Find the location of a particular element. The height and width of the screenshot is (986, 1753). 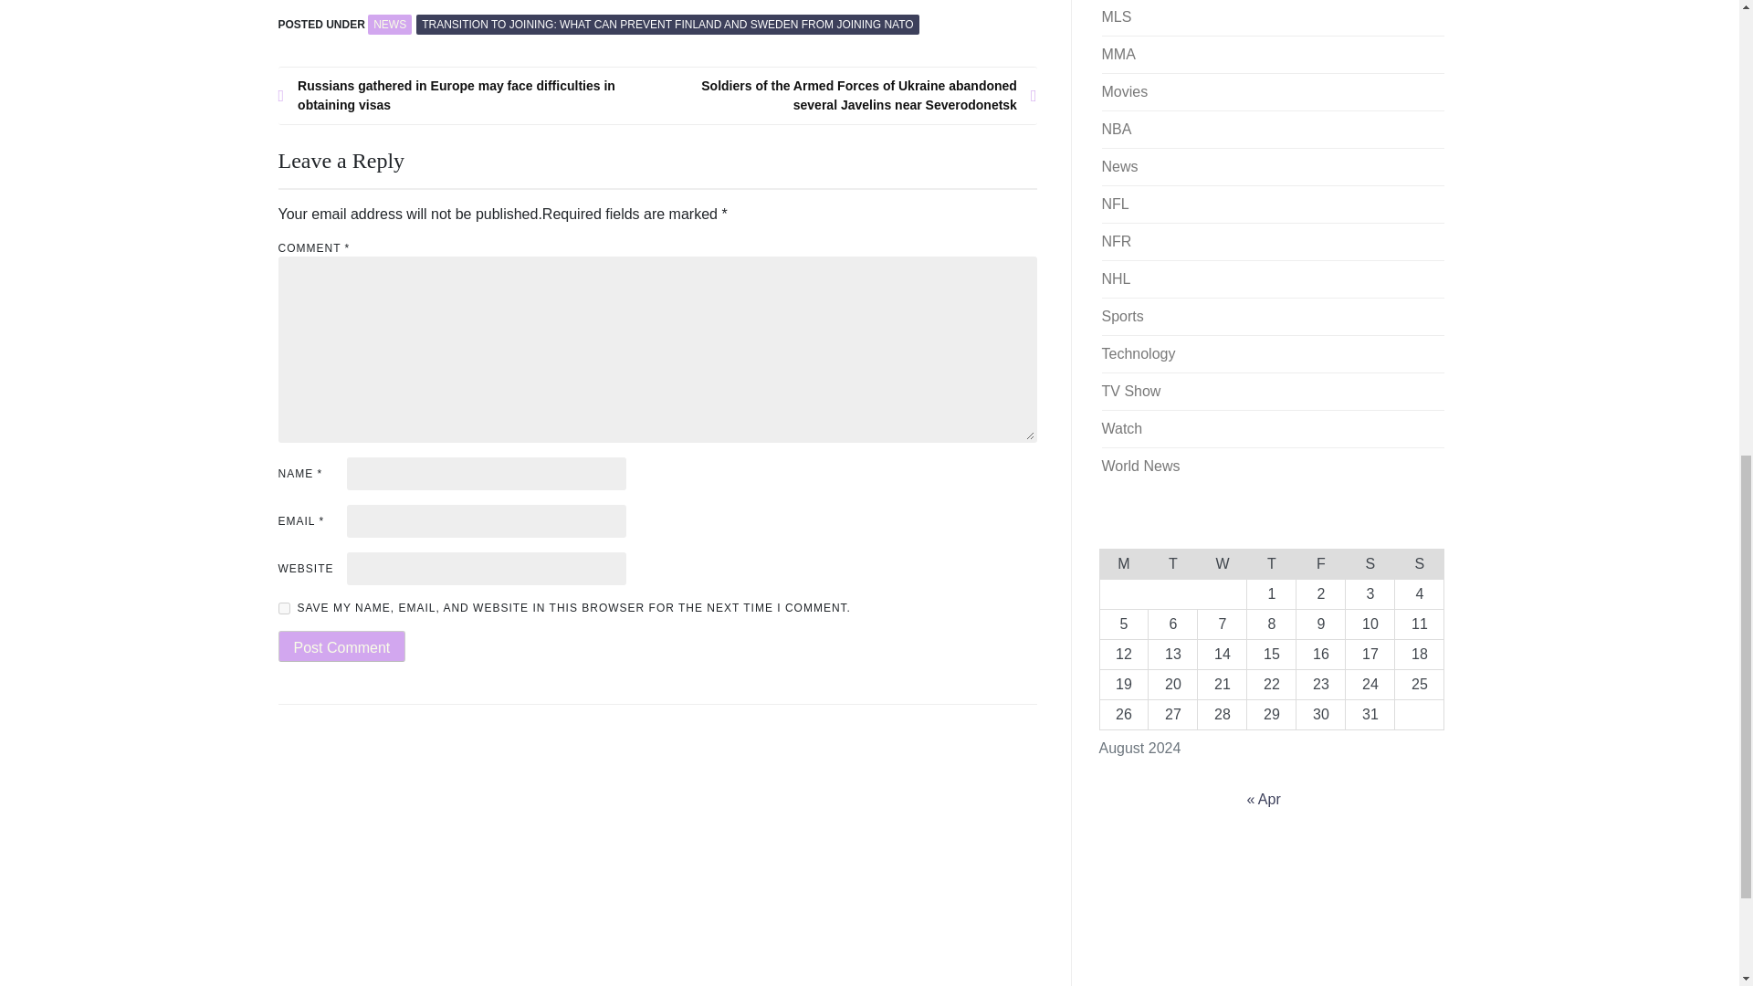

Monday is located at coordinates (1123, 562).